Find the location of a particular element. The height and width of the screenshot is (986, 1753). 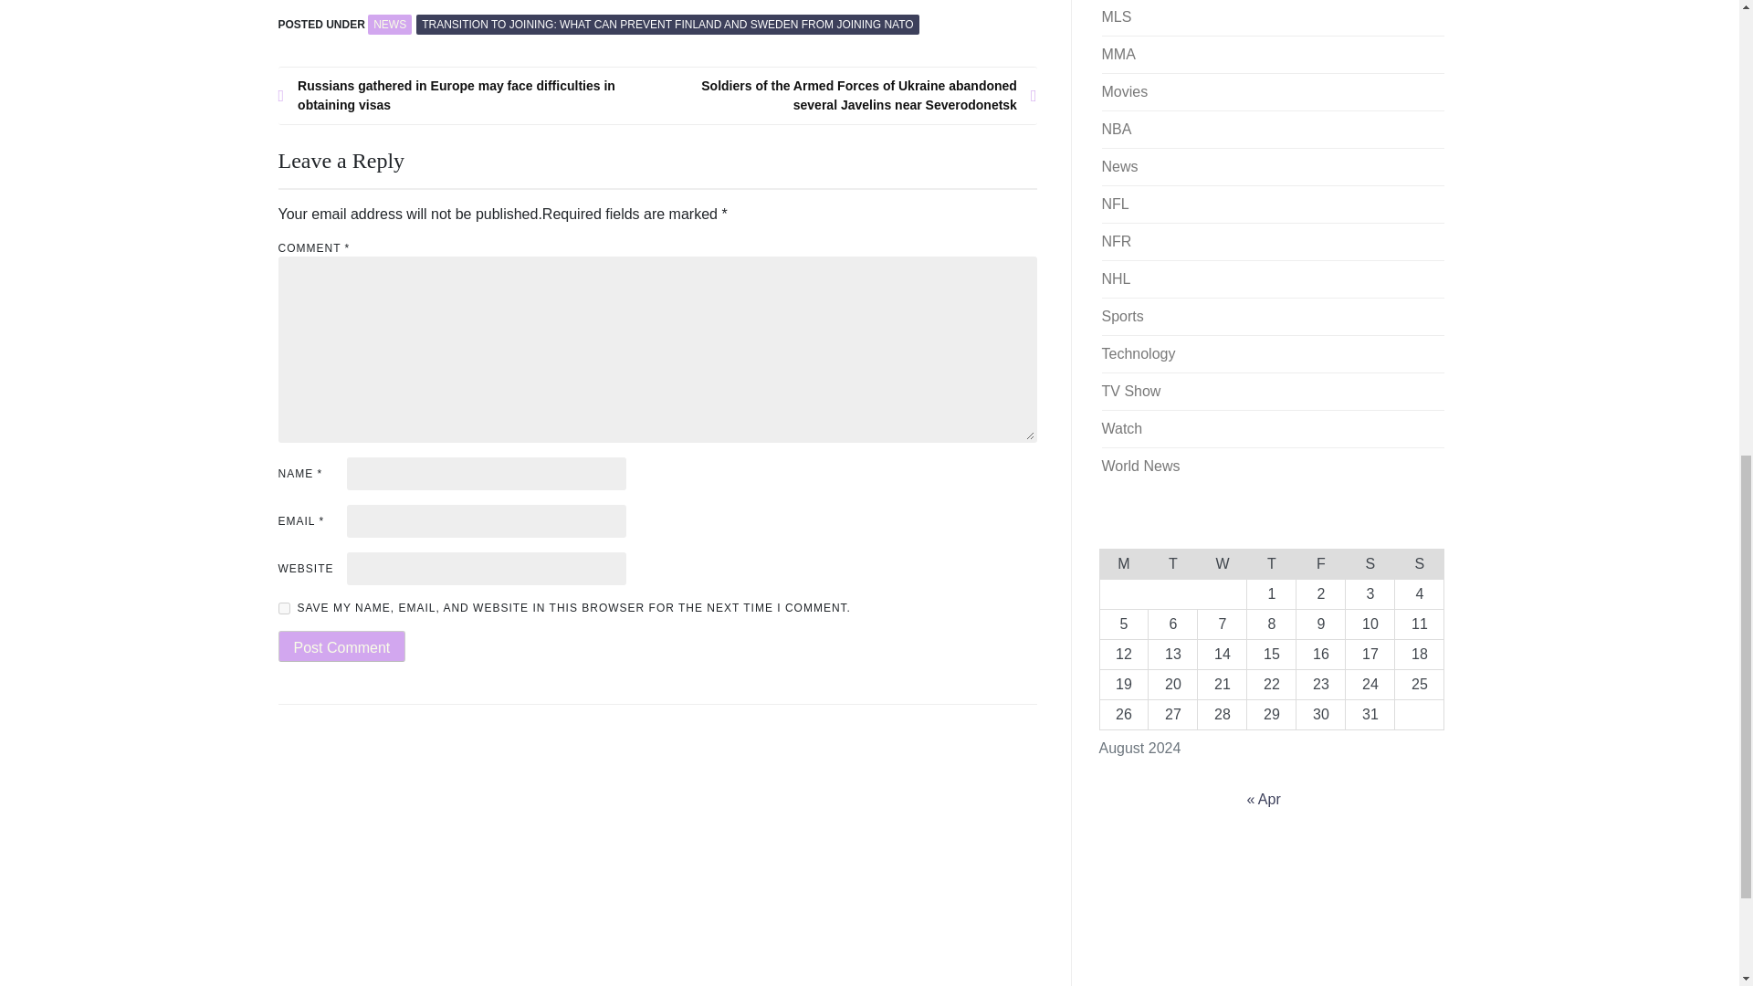

Monday is located at coordinates (1123, 562).